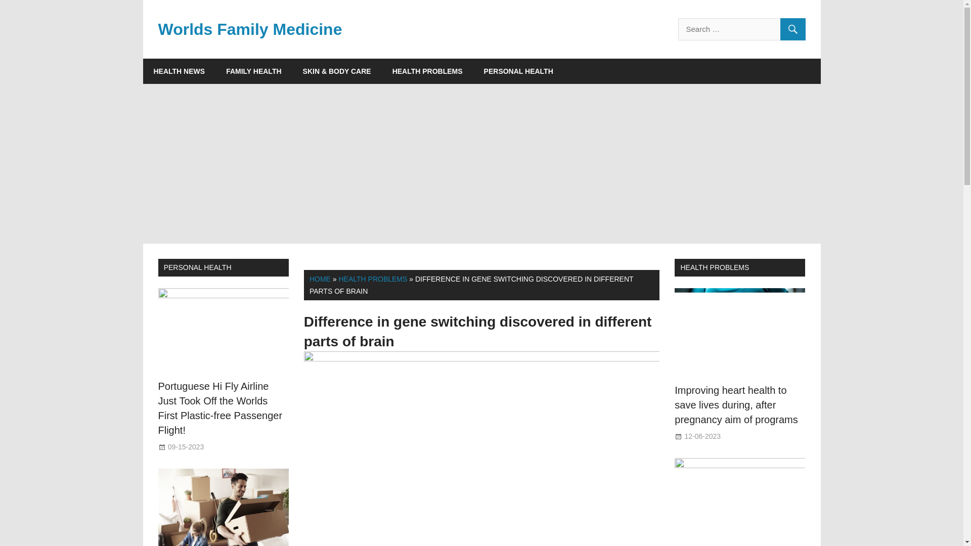 This screenshot has width=971, height=546. What do you see at coordinates (198, 267) in the screenshot?
I see `View all posts from category Personal Health` at bounding box center [198, 267].